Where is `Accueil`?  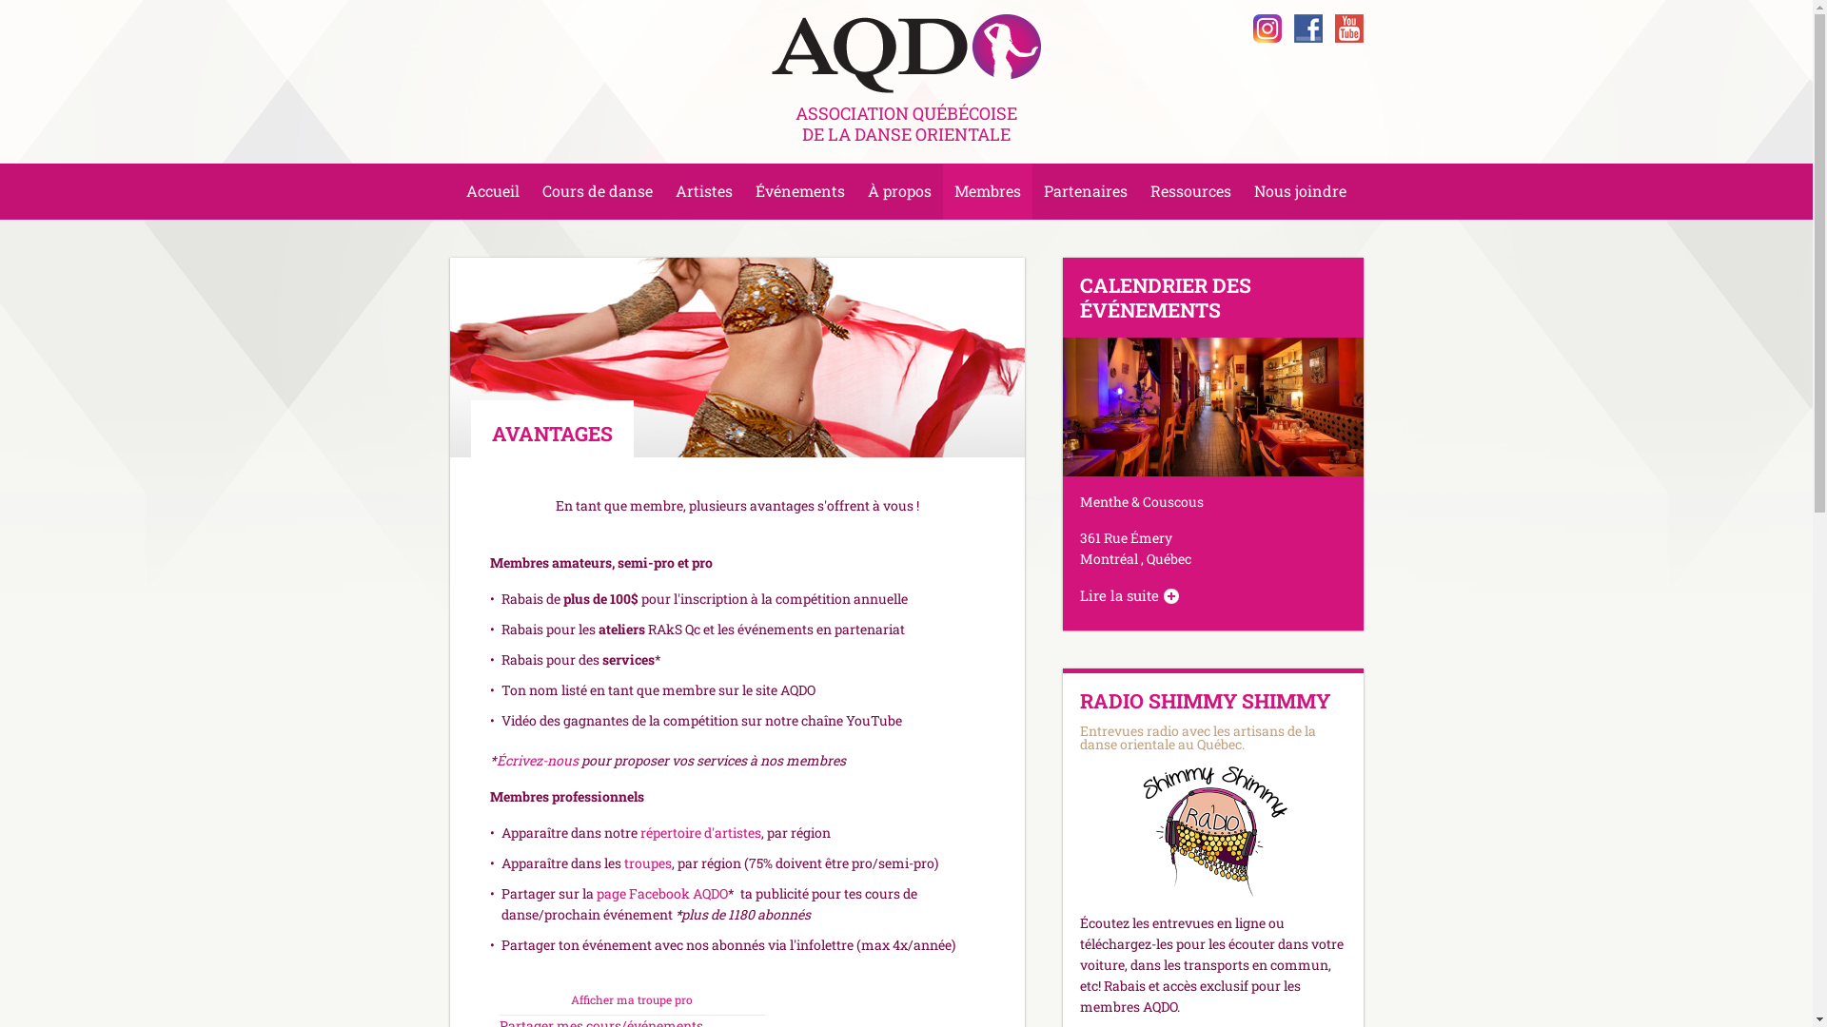
Accueil is located at coordinates (493, 191).